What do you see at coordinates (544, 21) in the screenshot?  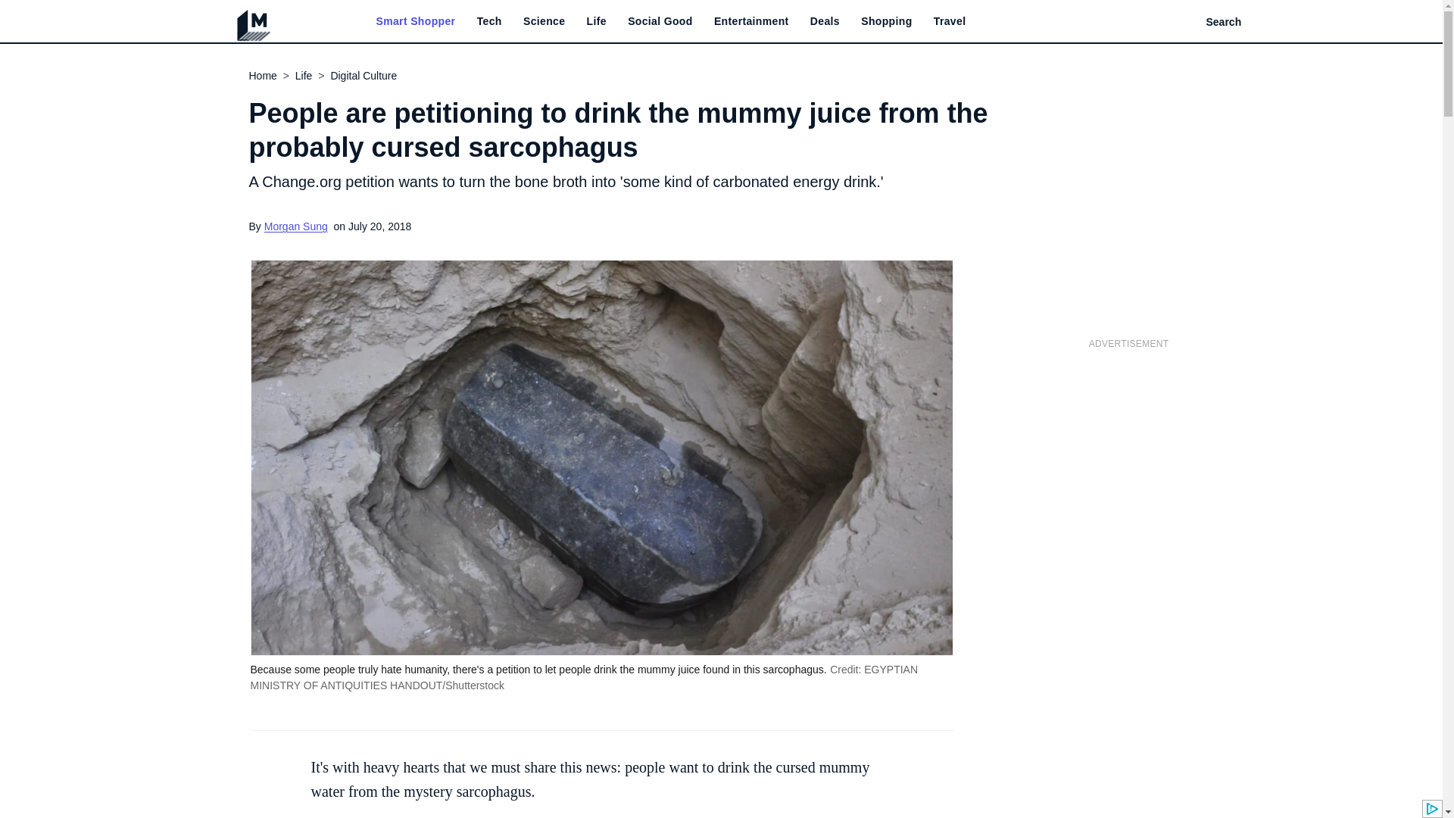 I see `Science` at bounding box center [544, 21].